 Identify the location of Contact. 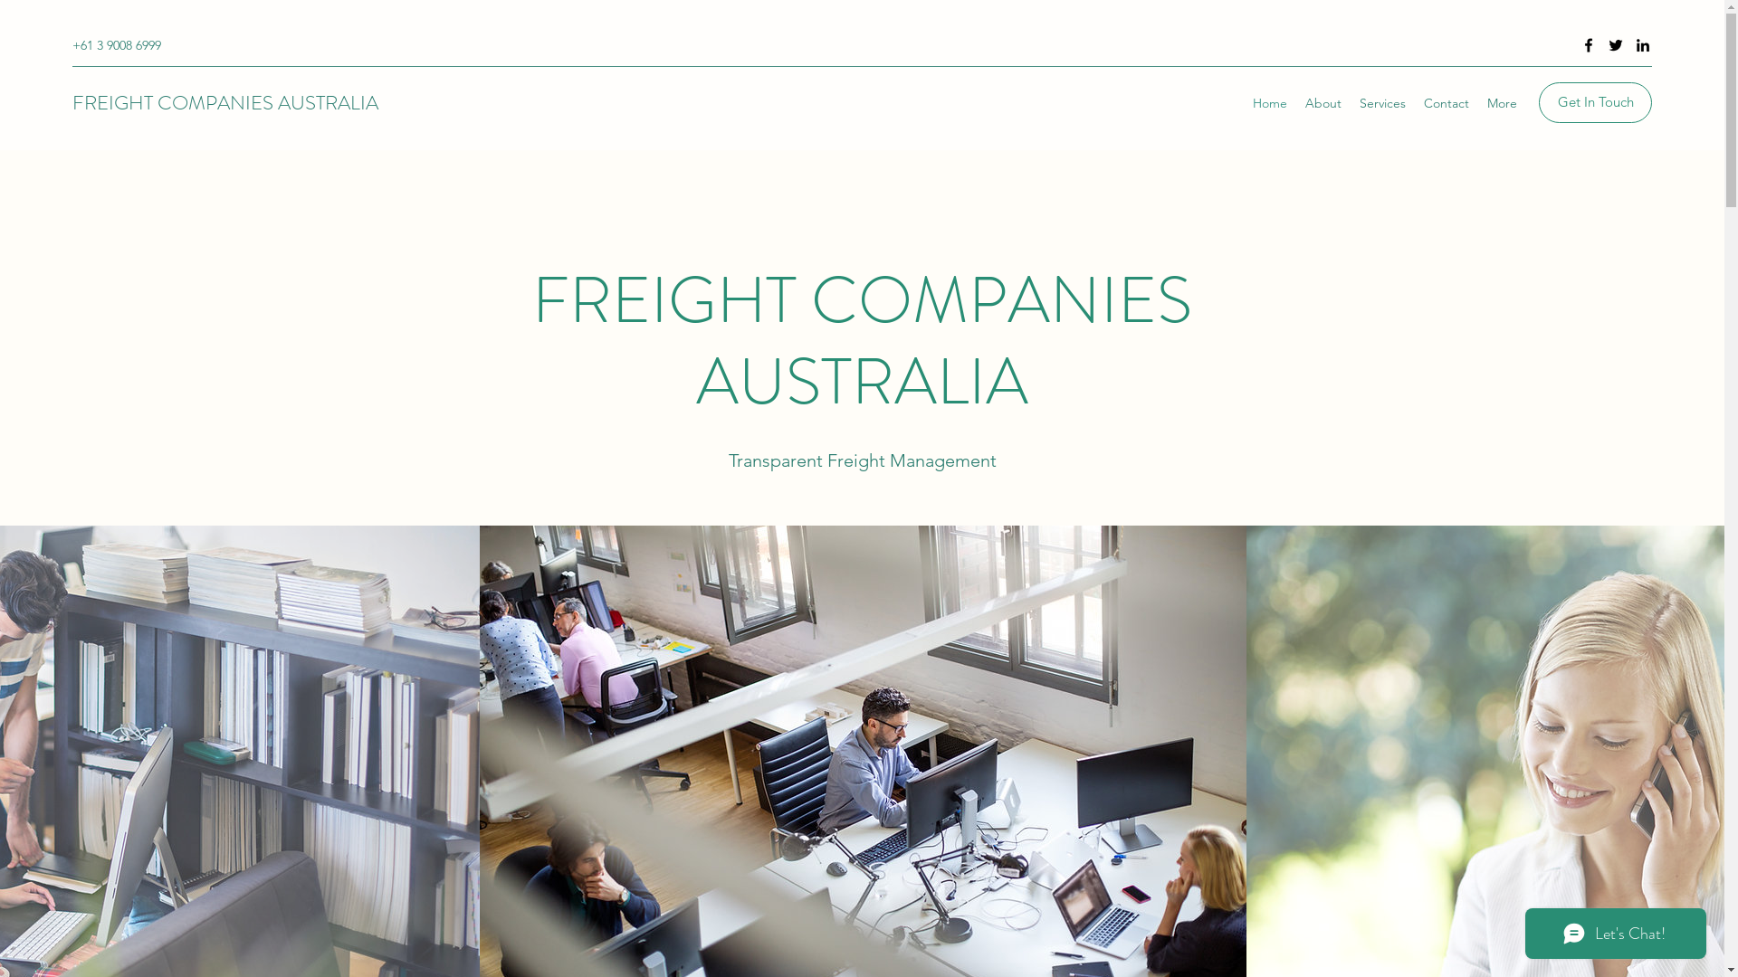
(1447, 103).